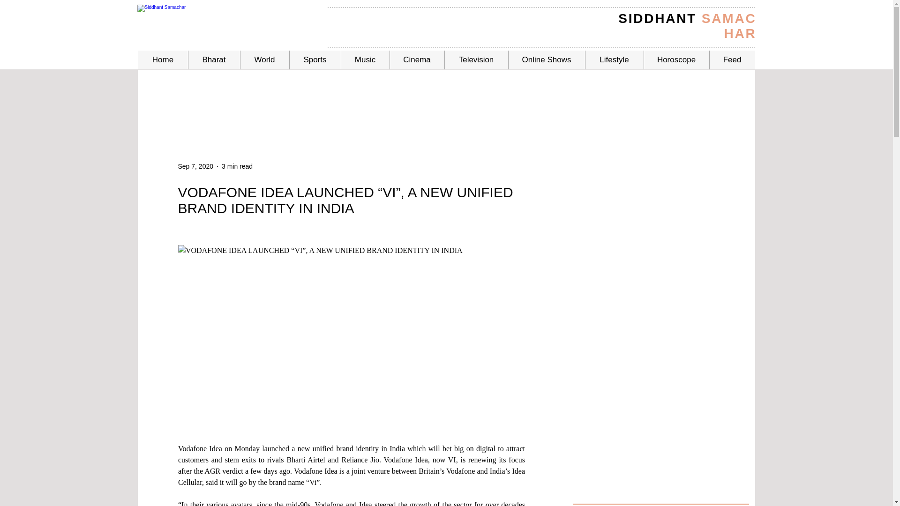 This screenshot has width=900, height=506. I want to click on 3 min read, so click(237, 165).